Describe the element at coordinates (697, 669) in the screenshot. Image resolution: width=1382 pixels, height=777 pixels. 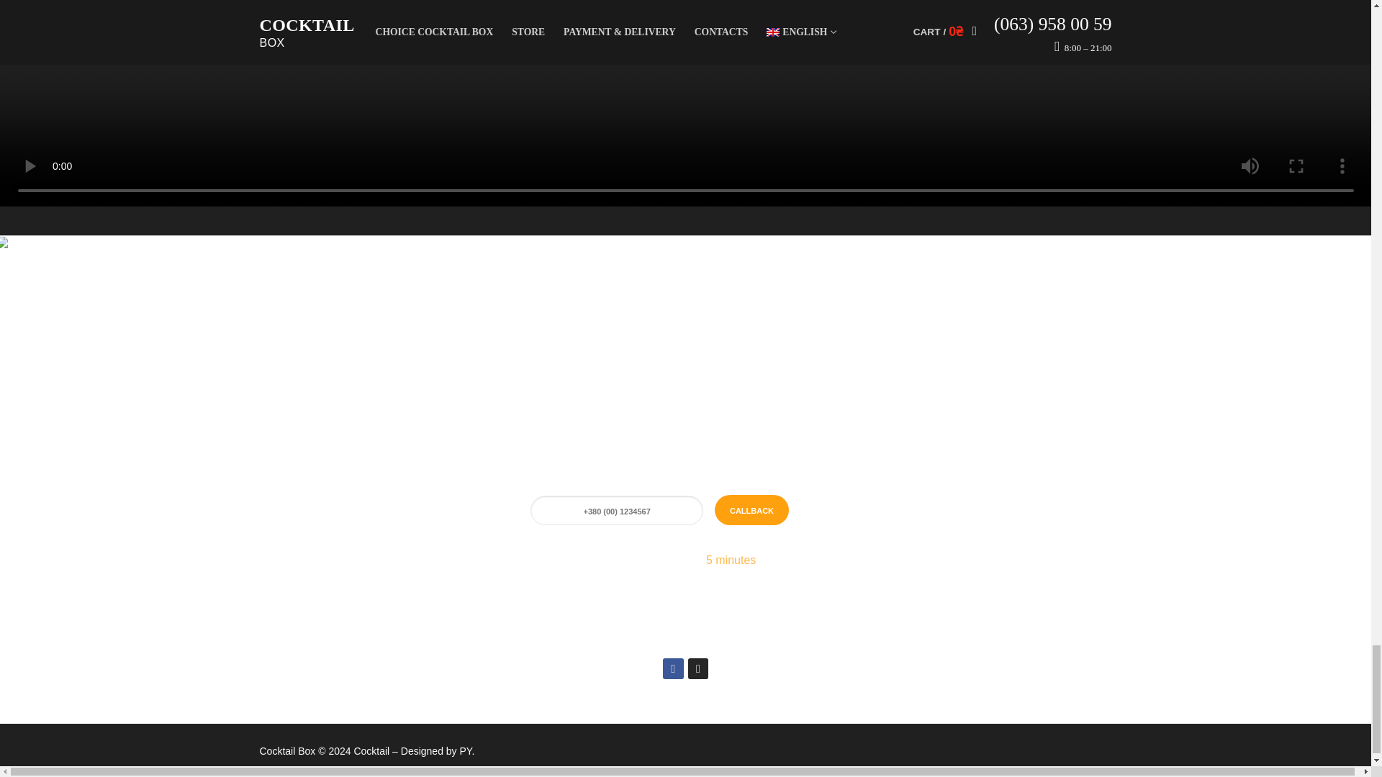
I see `Instagram` at that location.